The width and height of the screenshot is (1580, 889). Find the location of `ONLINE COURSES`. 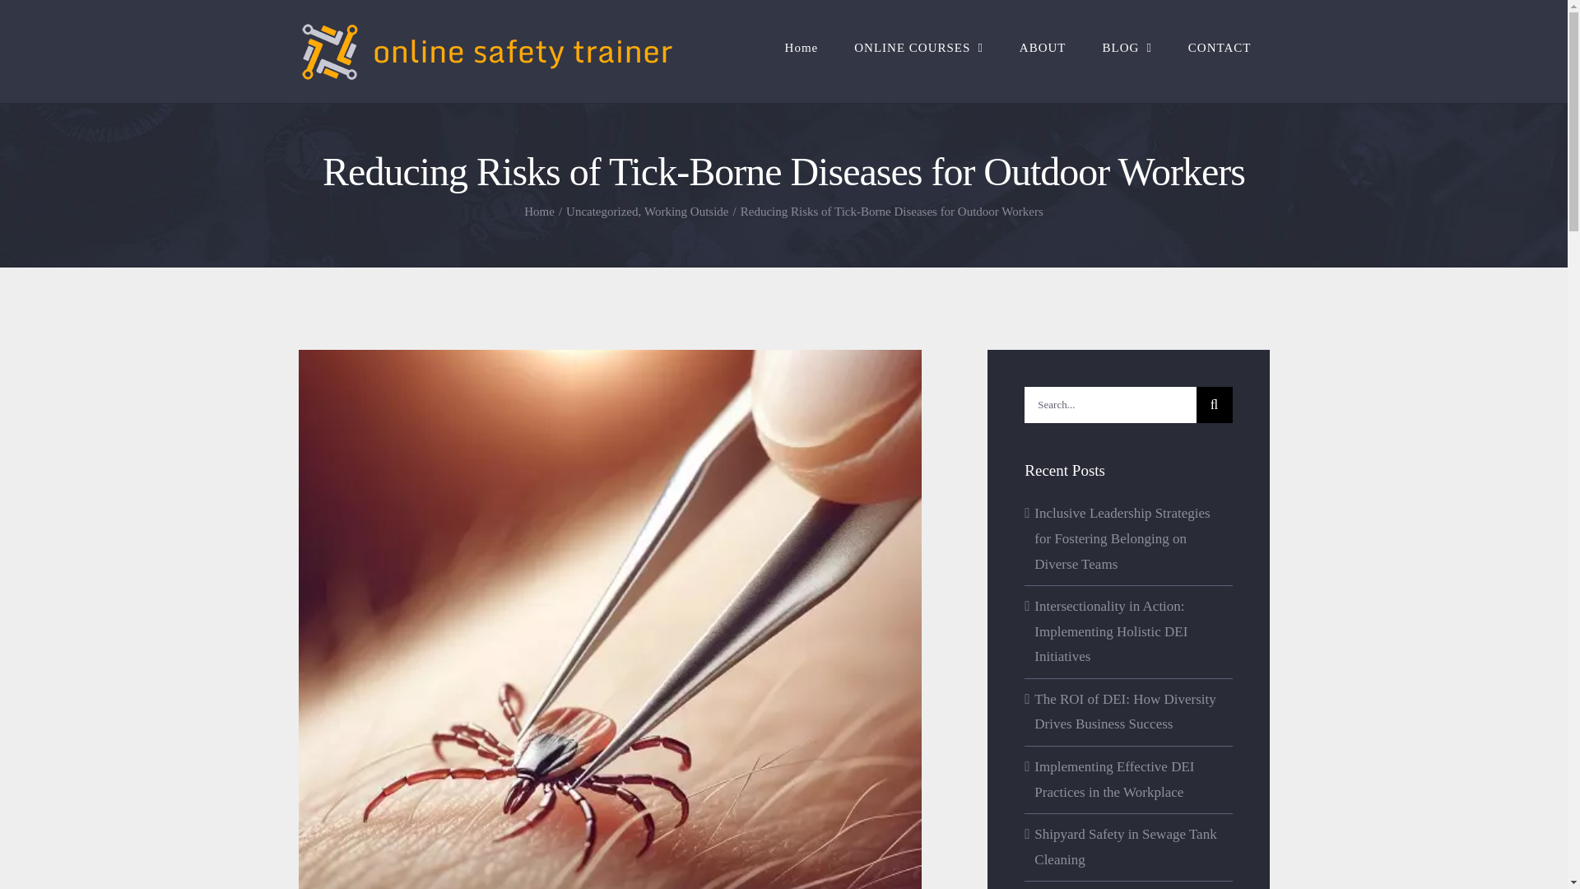

ONLINE COURSES is located at coordinates (918, 48).